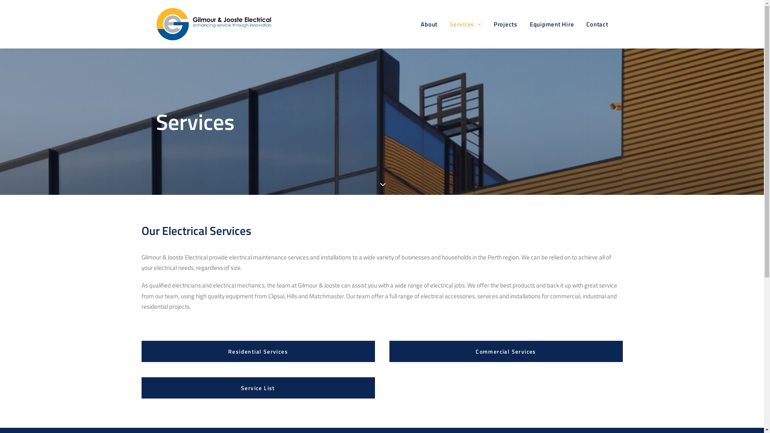 The height and width of the screenshot is (433, 770). What do you see at coordinates (594, 24) in the screenshot?
I see `Contact` at bounding box center [594, 24].